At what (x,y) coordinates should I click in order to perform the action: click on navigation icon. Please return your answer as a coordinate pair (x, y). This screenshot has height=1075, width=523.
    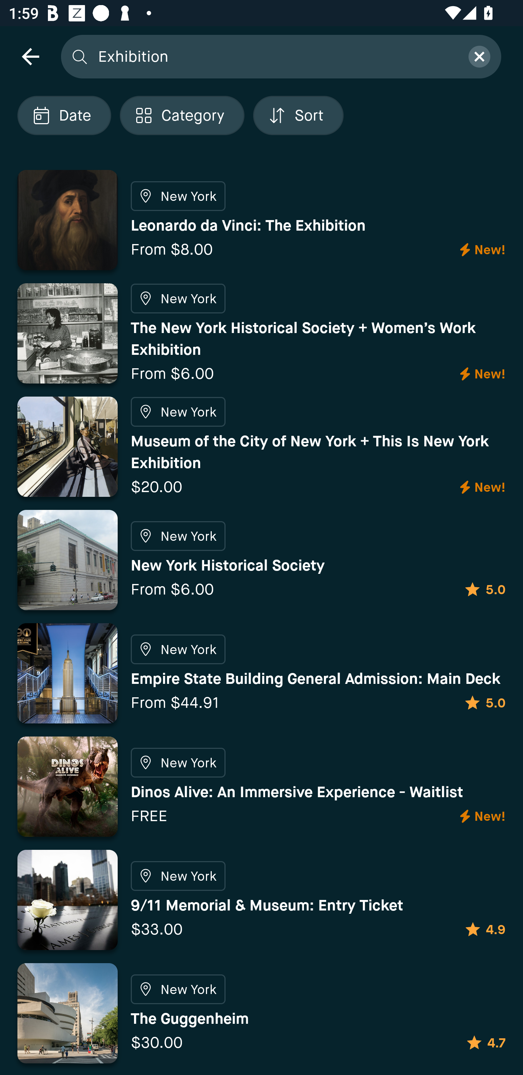
    Looking at the image, I should click on (30, 56).